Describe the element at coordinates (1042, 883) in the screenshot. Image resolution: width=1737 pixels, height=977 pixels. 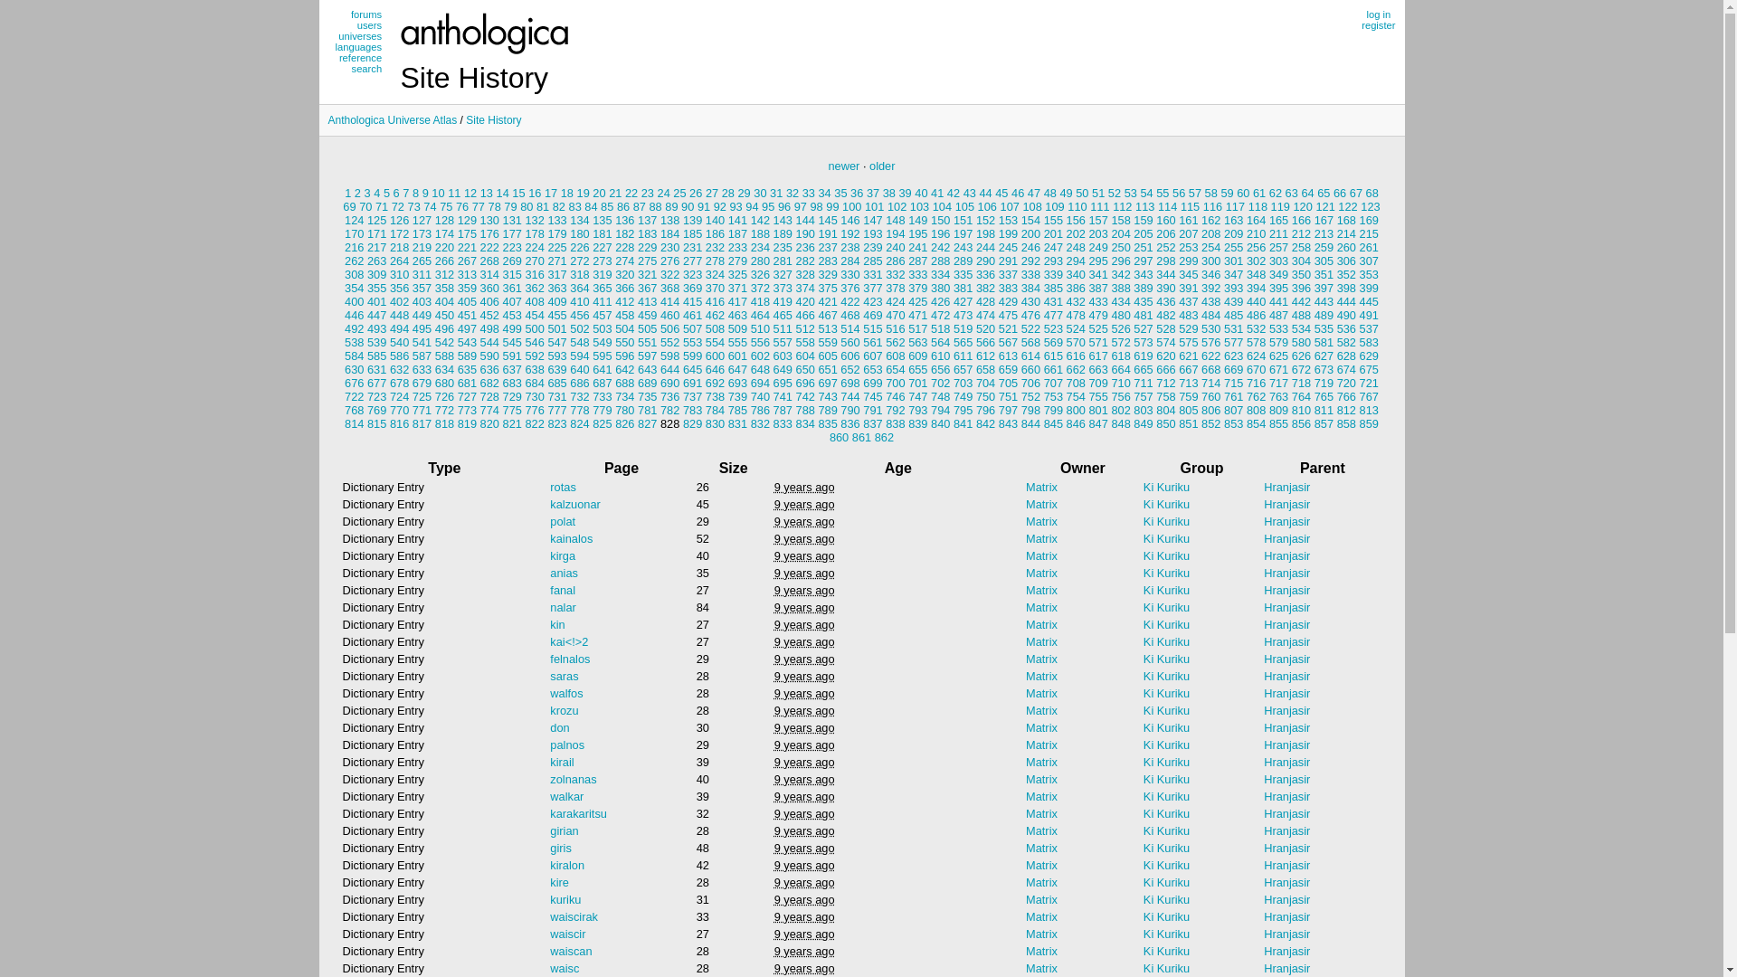
I see `Matrix` at that location.